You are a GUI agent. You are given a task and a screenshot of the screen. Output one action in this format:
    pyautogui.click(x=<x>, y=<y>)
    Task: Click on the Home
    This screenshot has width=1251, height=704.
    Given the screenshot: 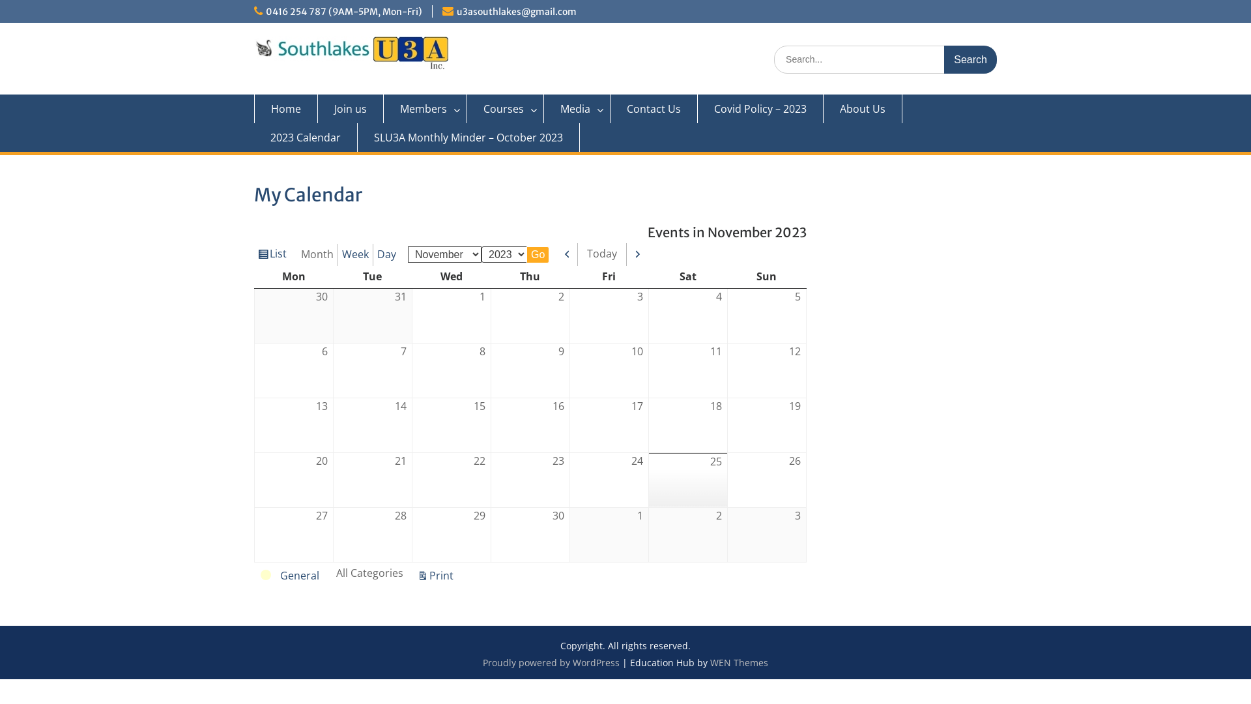 What is the action you would take?
    pyautogui.click(x=286, y=109)
    